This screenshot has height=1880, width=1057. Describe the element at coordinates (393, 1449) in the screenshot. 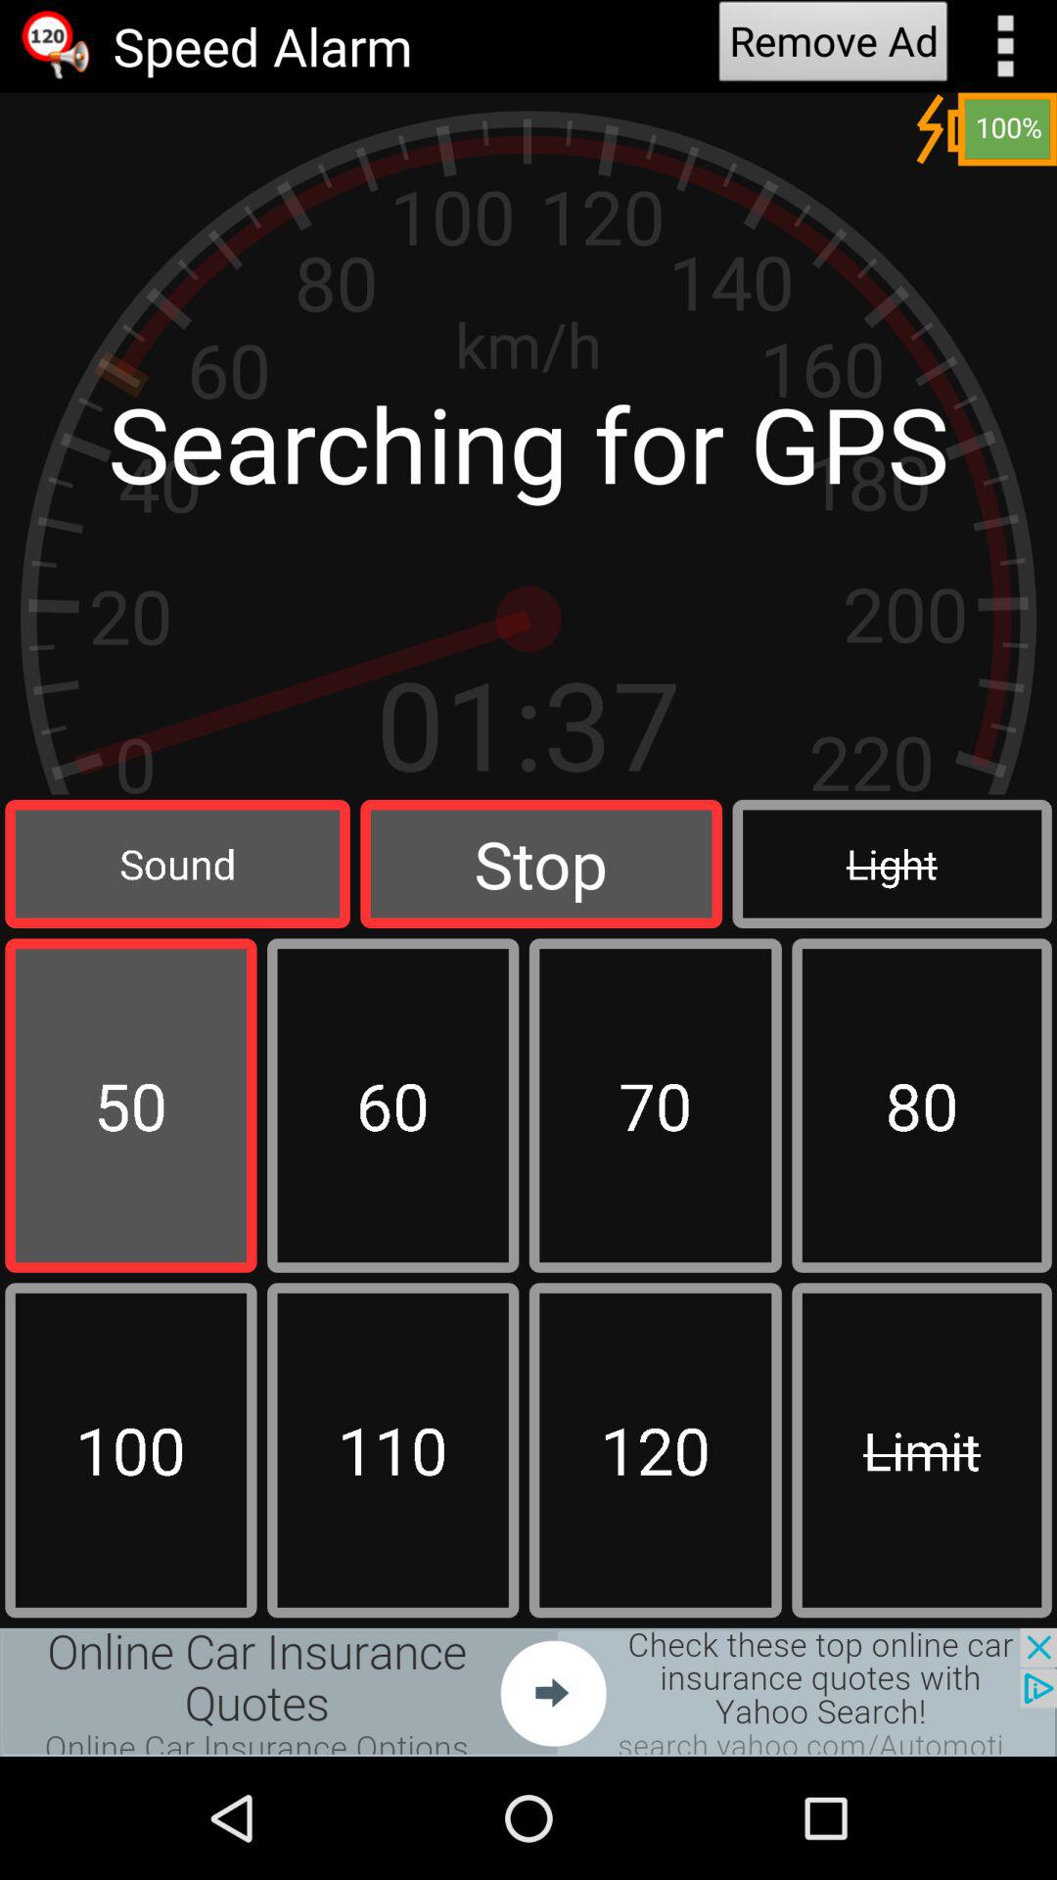

I see `click on box which have 110 number in it` at that location.